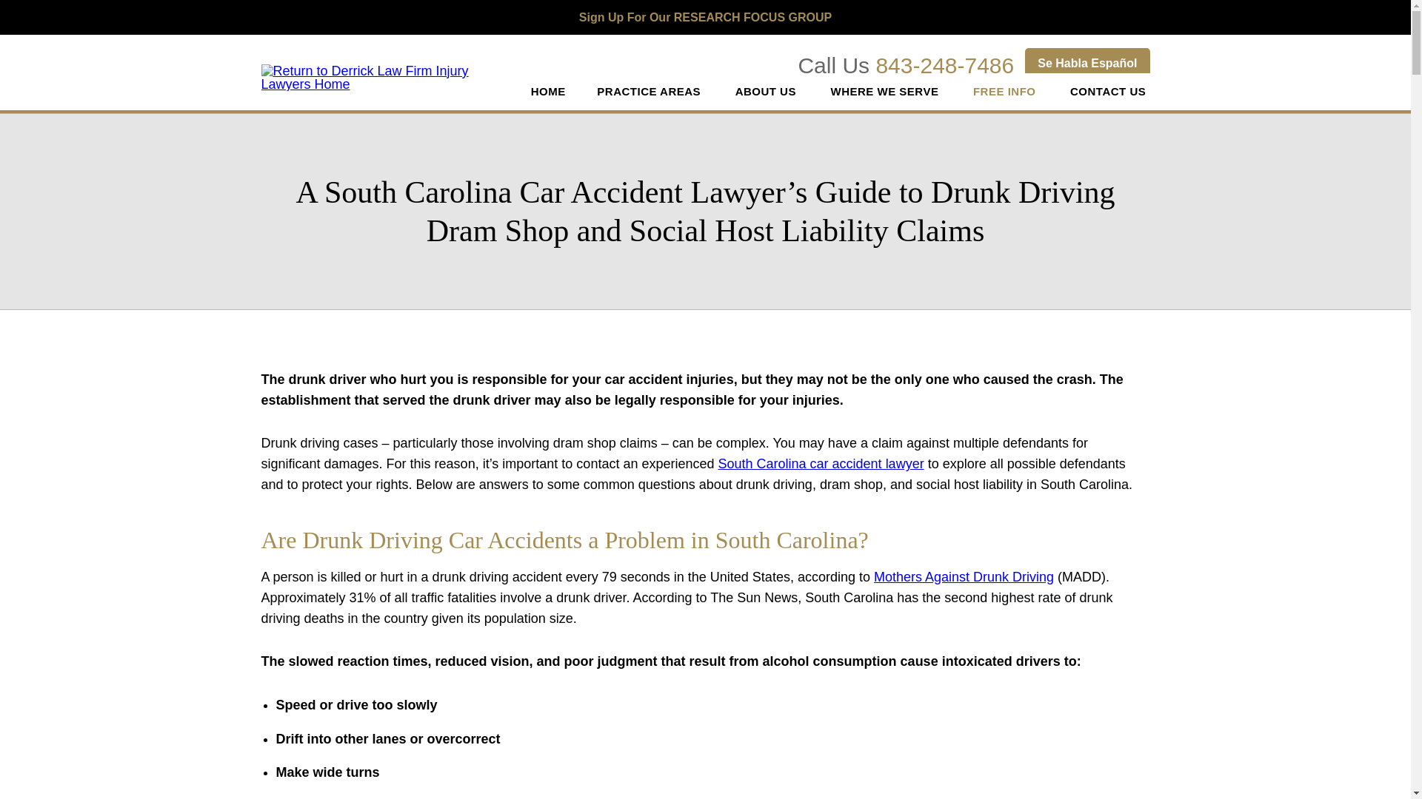 The height and width of the screenshot is (799, 1422). What do you see at coordinates (650, 92) in the screenshot?
I see `PRACTICE AREAS` at bounding box center [650, 92].